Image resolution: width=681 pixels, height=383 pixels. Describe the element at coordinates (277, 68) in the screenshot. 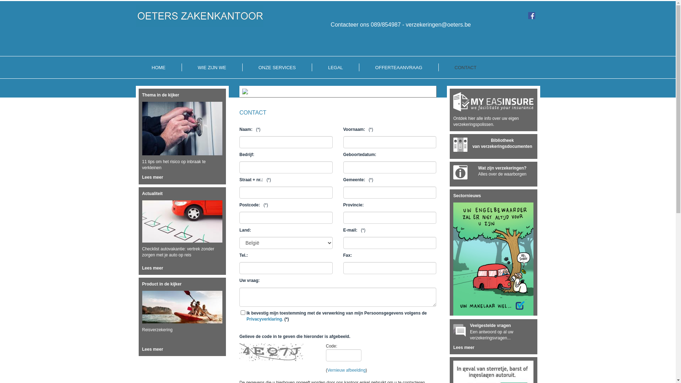

I see `ONZE SERVICES` at that location.